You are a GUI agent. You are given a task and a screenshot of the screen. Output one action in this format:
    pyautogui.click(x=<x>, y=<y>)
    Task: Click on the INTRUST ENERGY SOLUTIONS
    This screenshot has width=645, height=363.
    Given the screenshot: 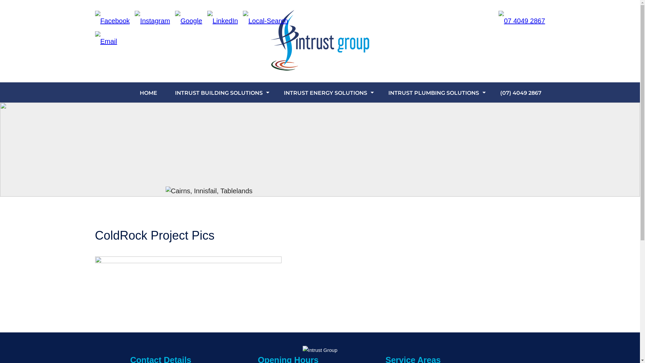 What is the action you would take?
    pyautogui.click(x=326, y=92)
    